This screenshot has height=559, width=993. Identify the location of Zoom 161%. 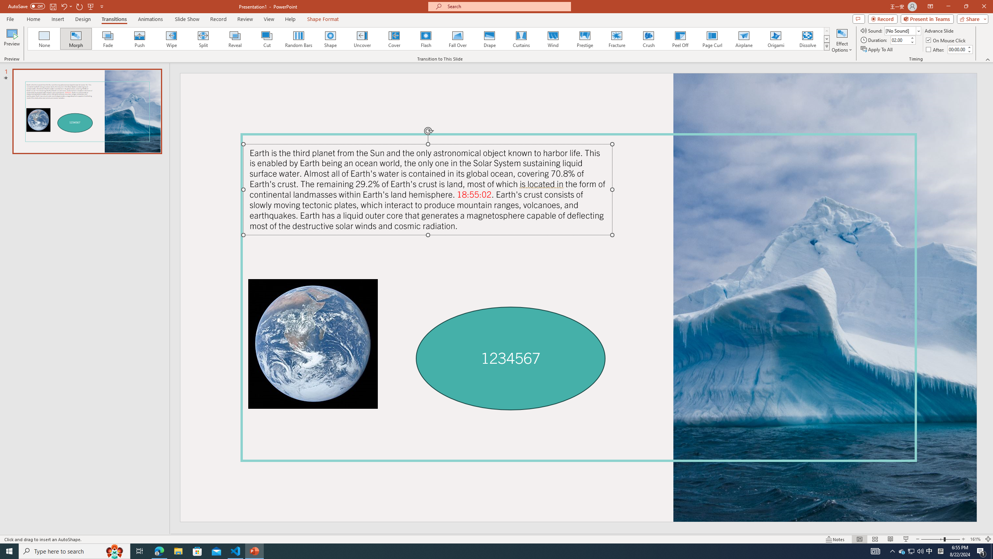
(975, 539).